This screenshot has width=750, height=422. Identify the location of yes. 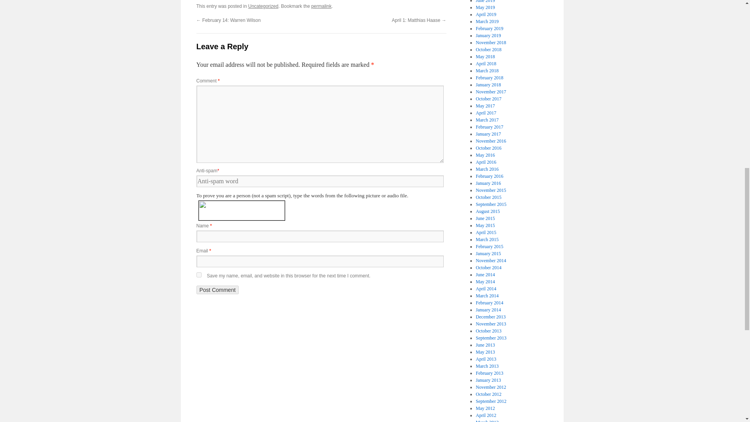
(198, 274).